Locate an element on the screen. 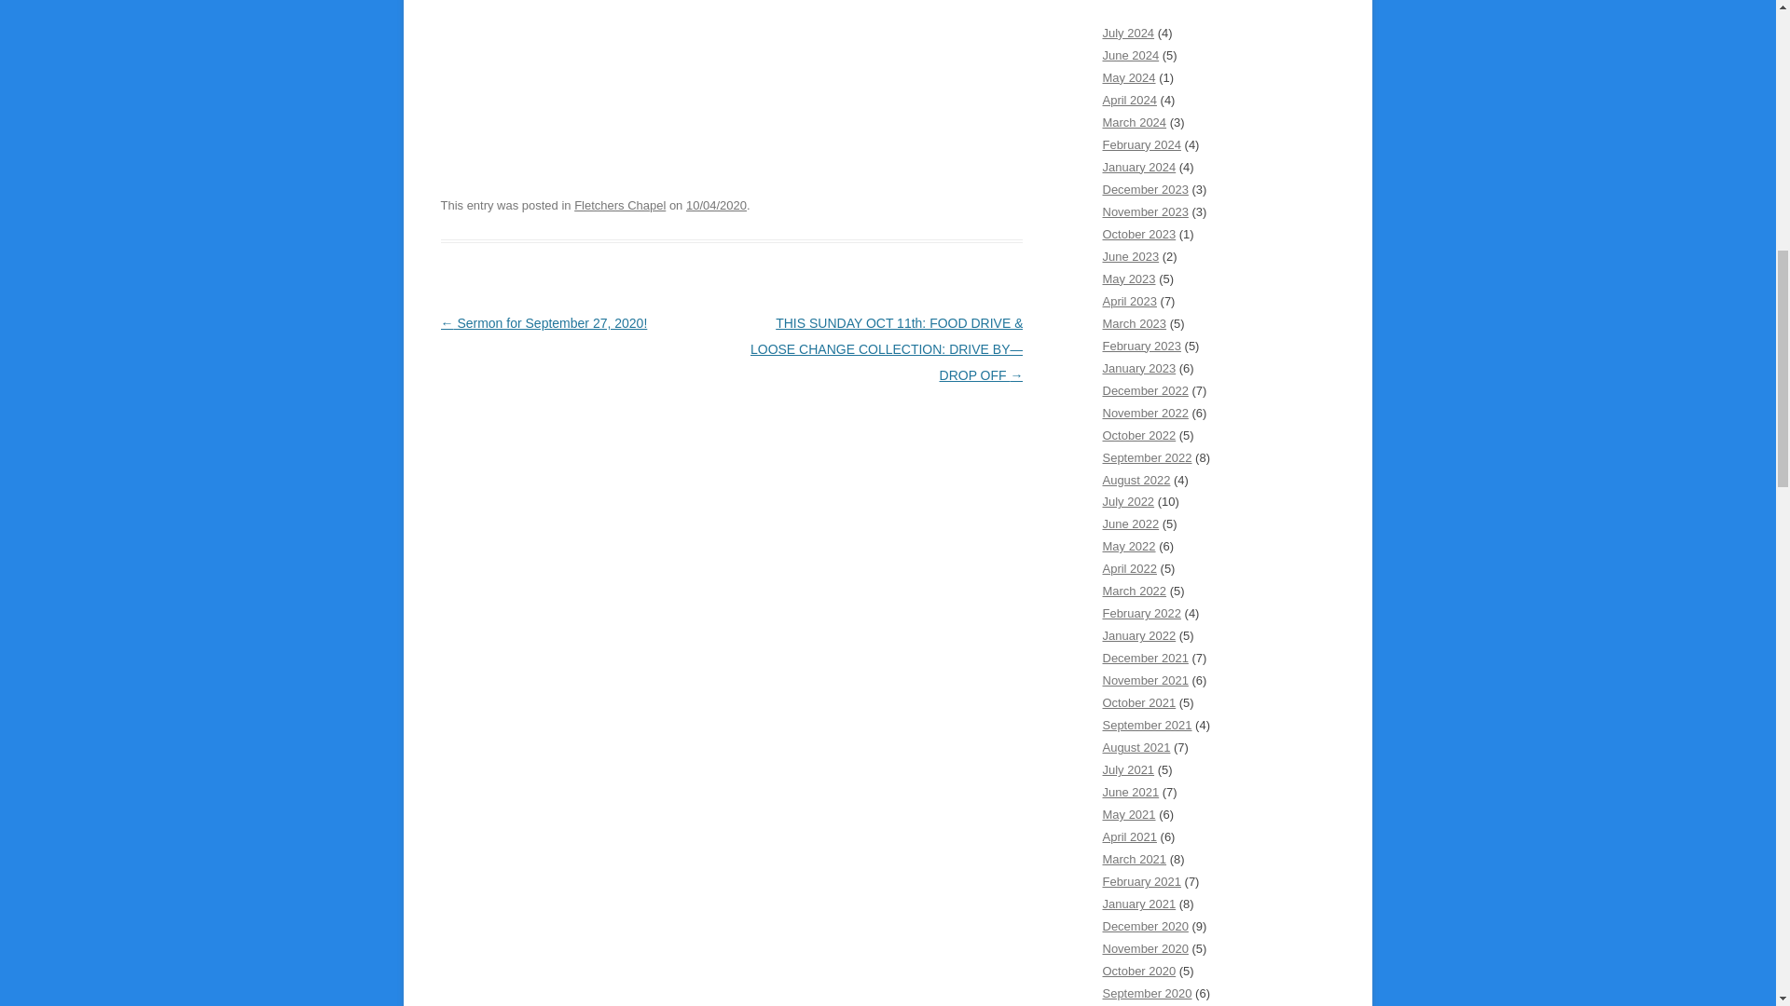  March 2023 is located at coordinates (1134, 324).